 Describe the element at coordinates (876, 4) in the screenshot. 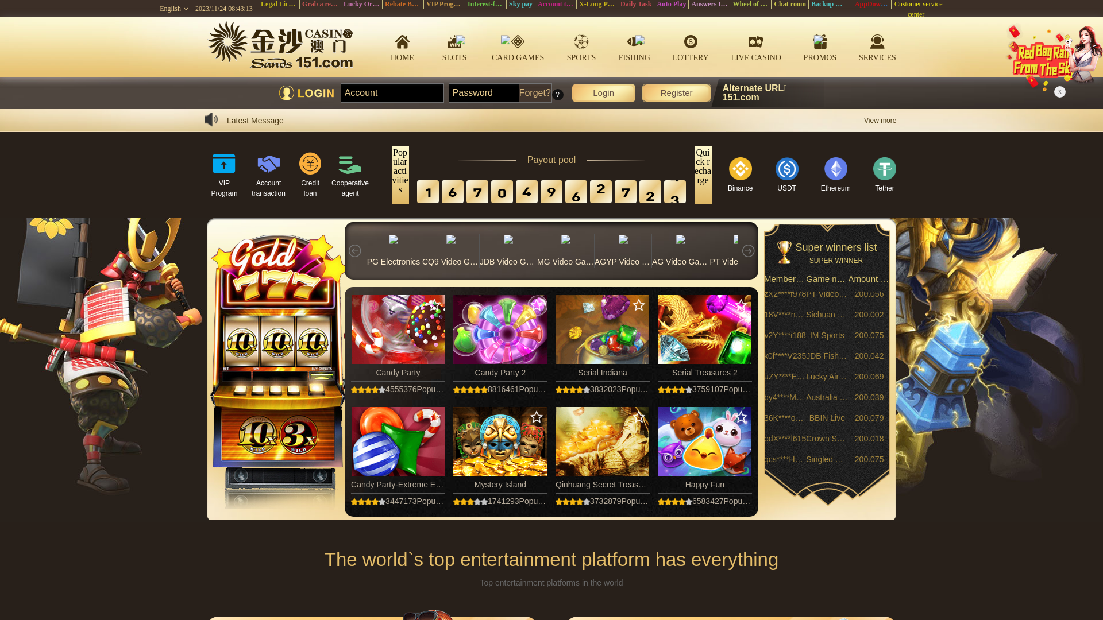

I see `AppDownload` at that location.